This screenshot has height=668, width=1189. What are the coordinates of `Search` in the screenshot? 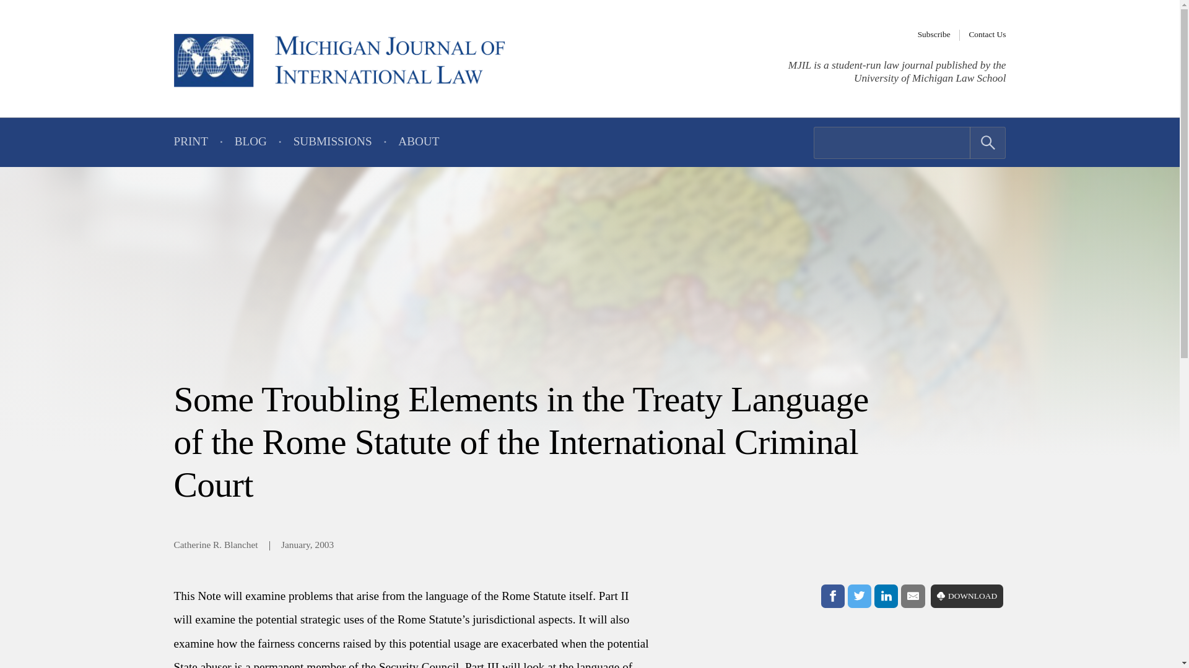 It's located at (988, 143).